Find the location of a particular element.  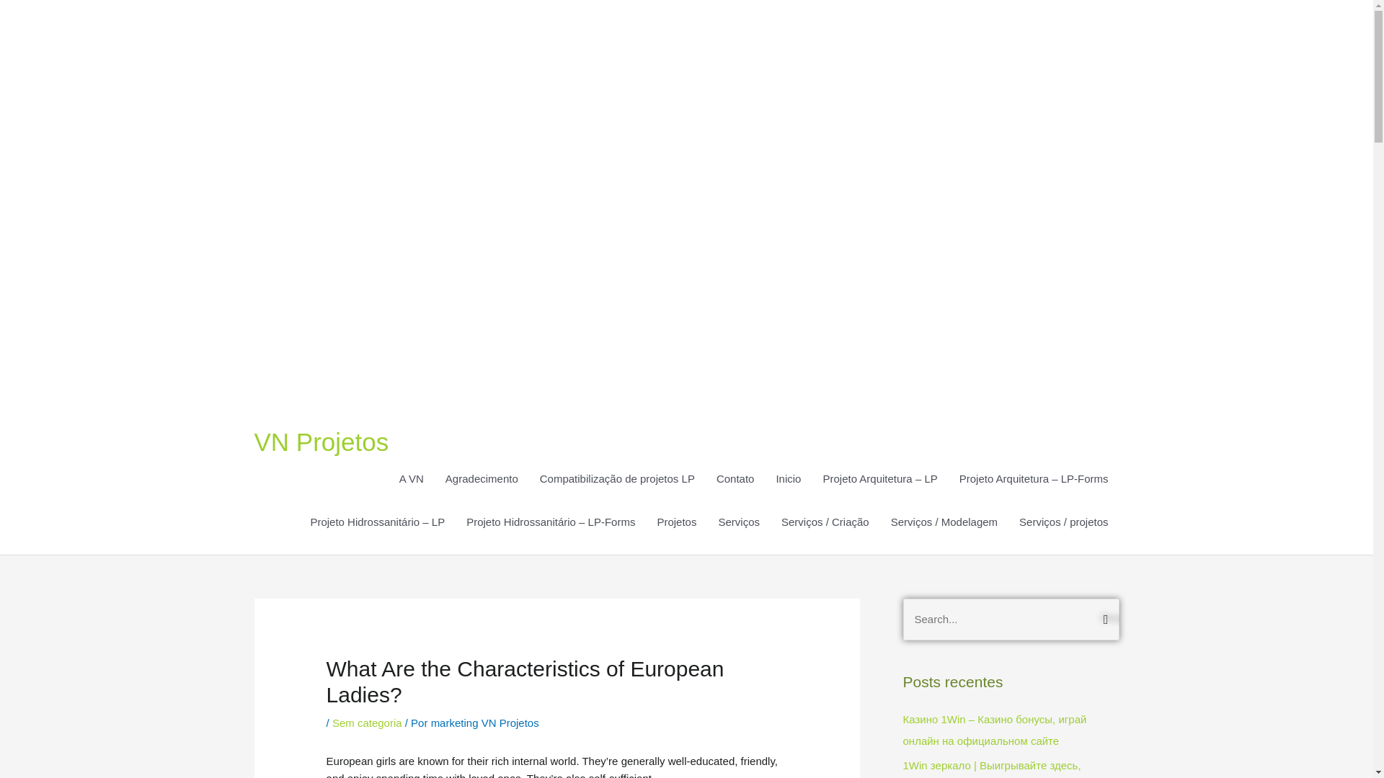

Projetos is located at coordinates (676, 522).